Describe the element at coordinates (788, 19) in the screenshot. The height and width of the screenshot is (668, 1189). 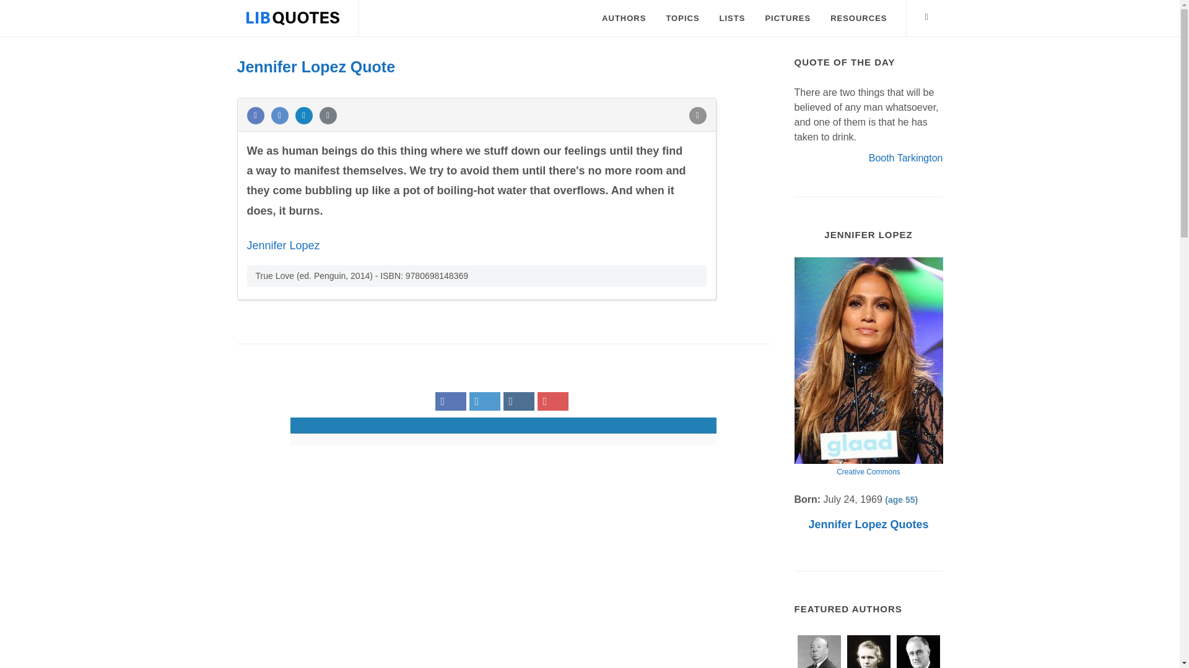
I see `PICTURES` at that location.